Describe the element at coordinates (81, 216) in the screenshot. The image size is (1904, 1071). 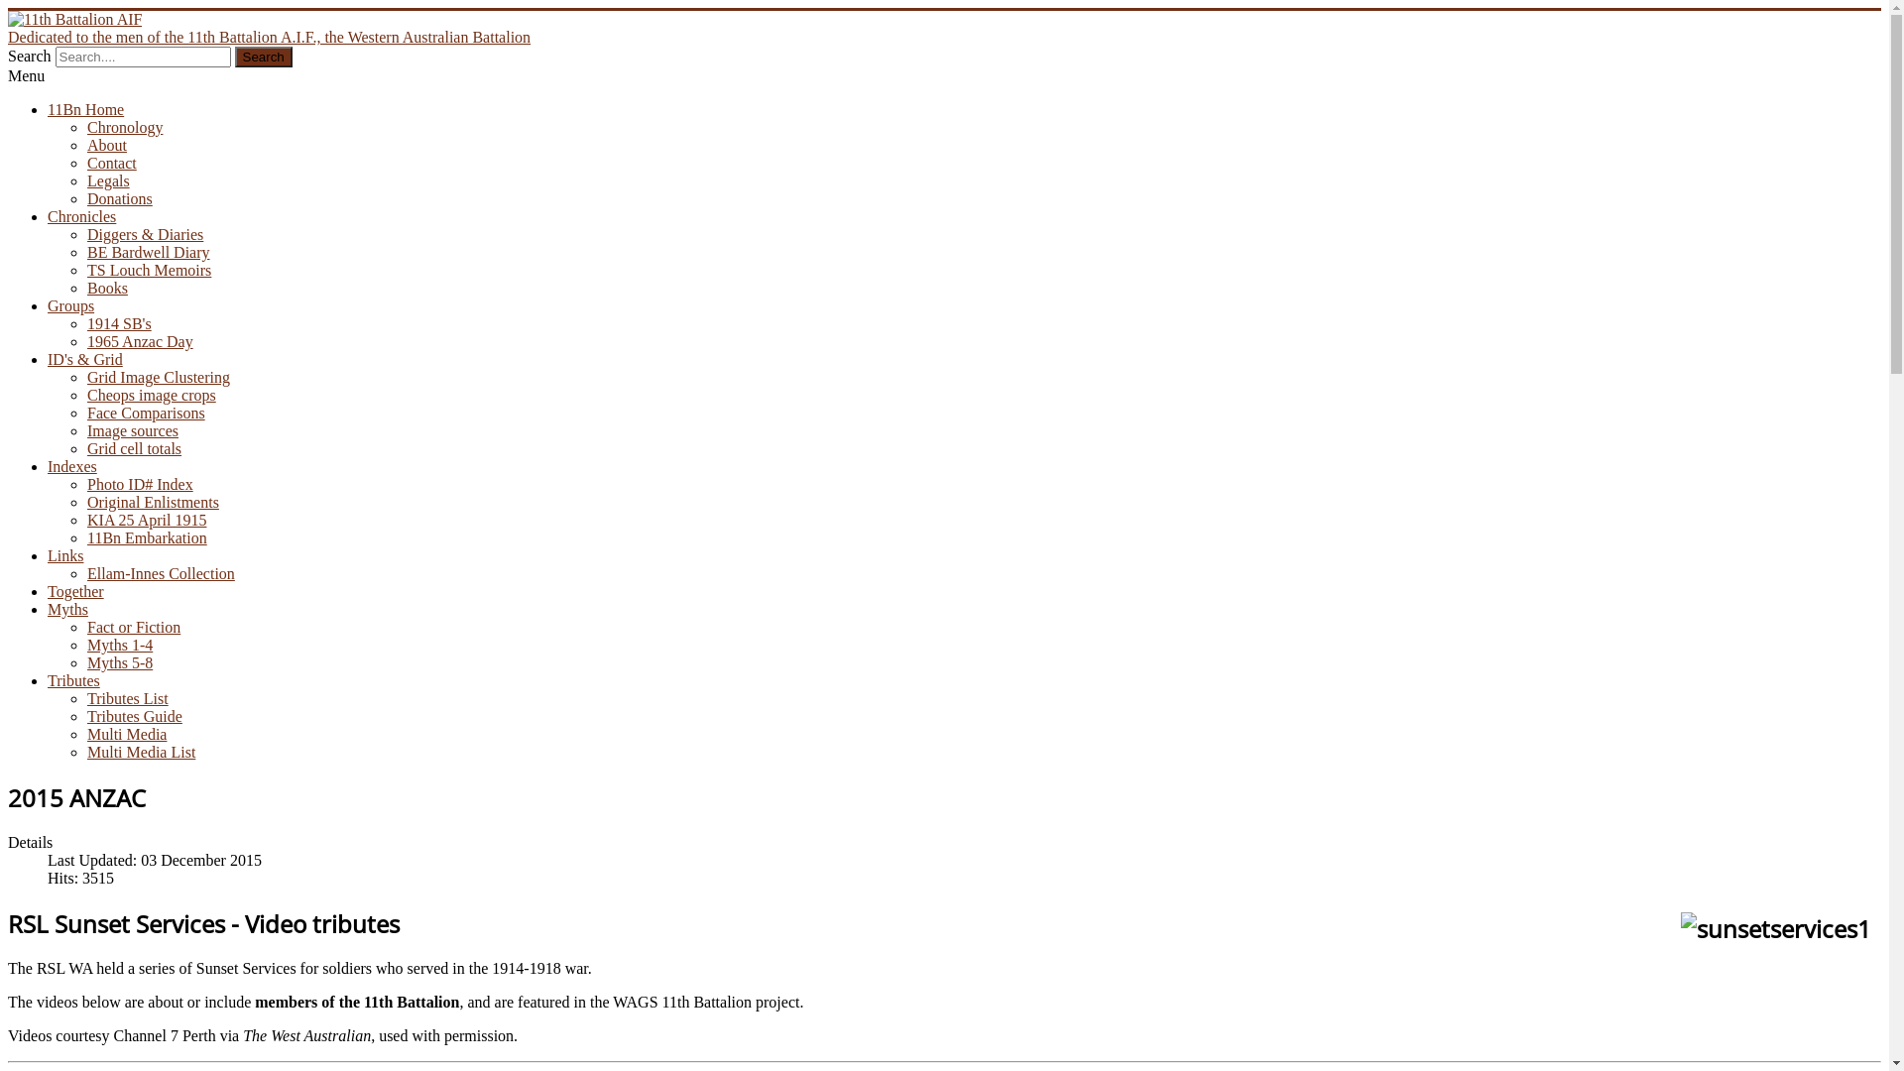
I see `Chronicles` at that location.